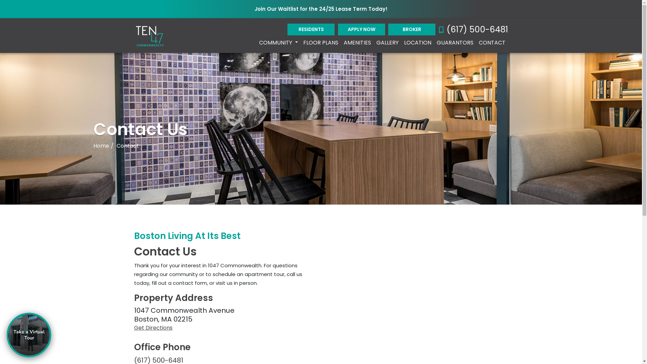  Describe the element at coordinates (321, 9) in the screenshot. I see `Join Our Waitlist for the 24/25 Lease Term Today!` at that location.